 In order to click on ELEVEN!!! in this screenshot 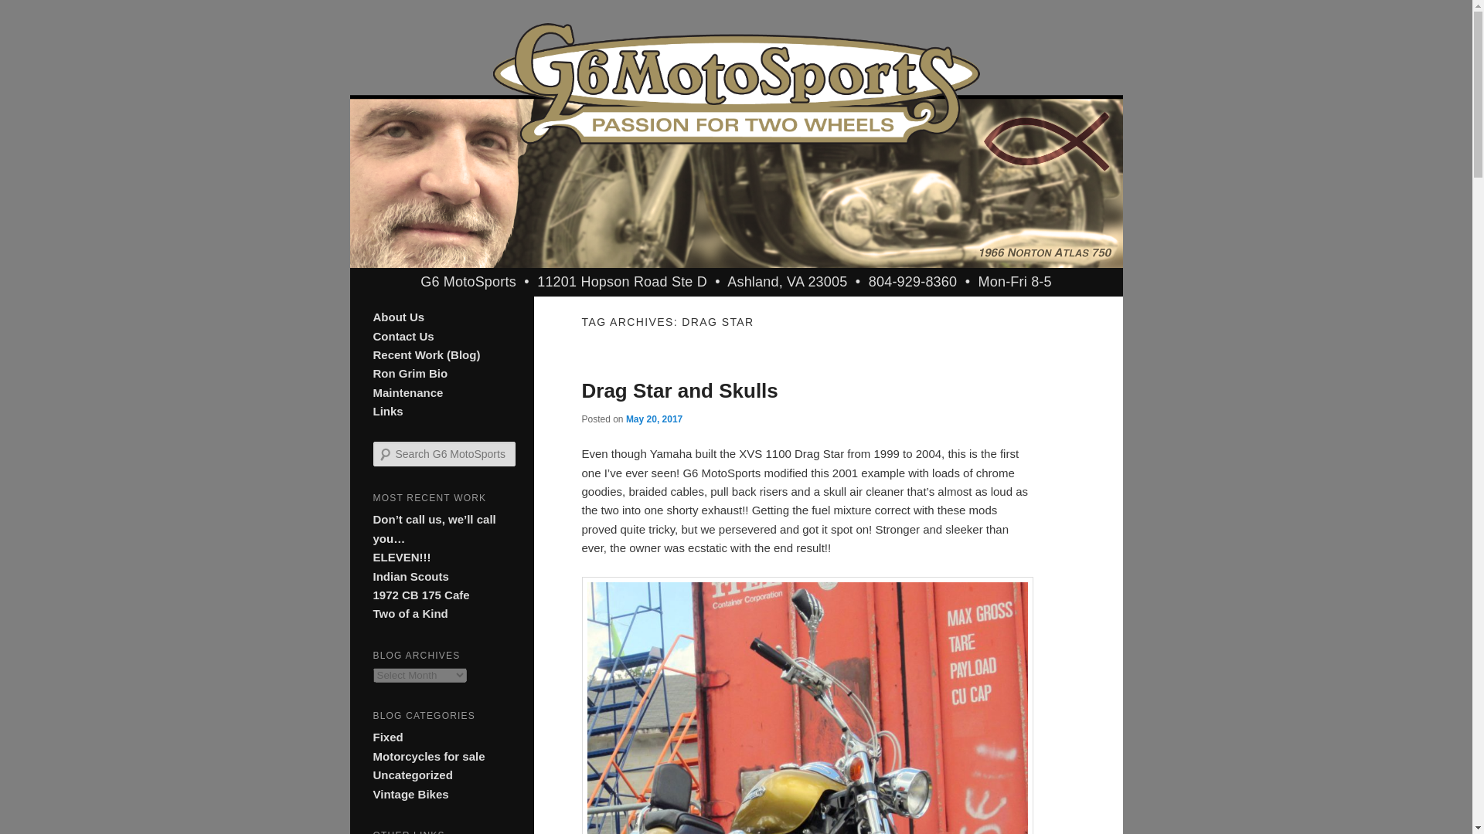, I will do `click(400, 557)`.